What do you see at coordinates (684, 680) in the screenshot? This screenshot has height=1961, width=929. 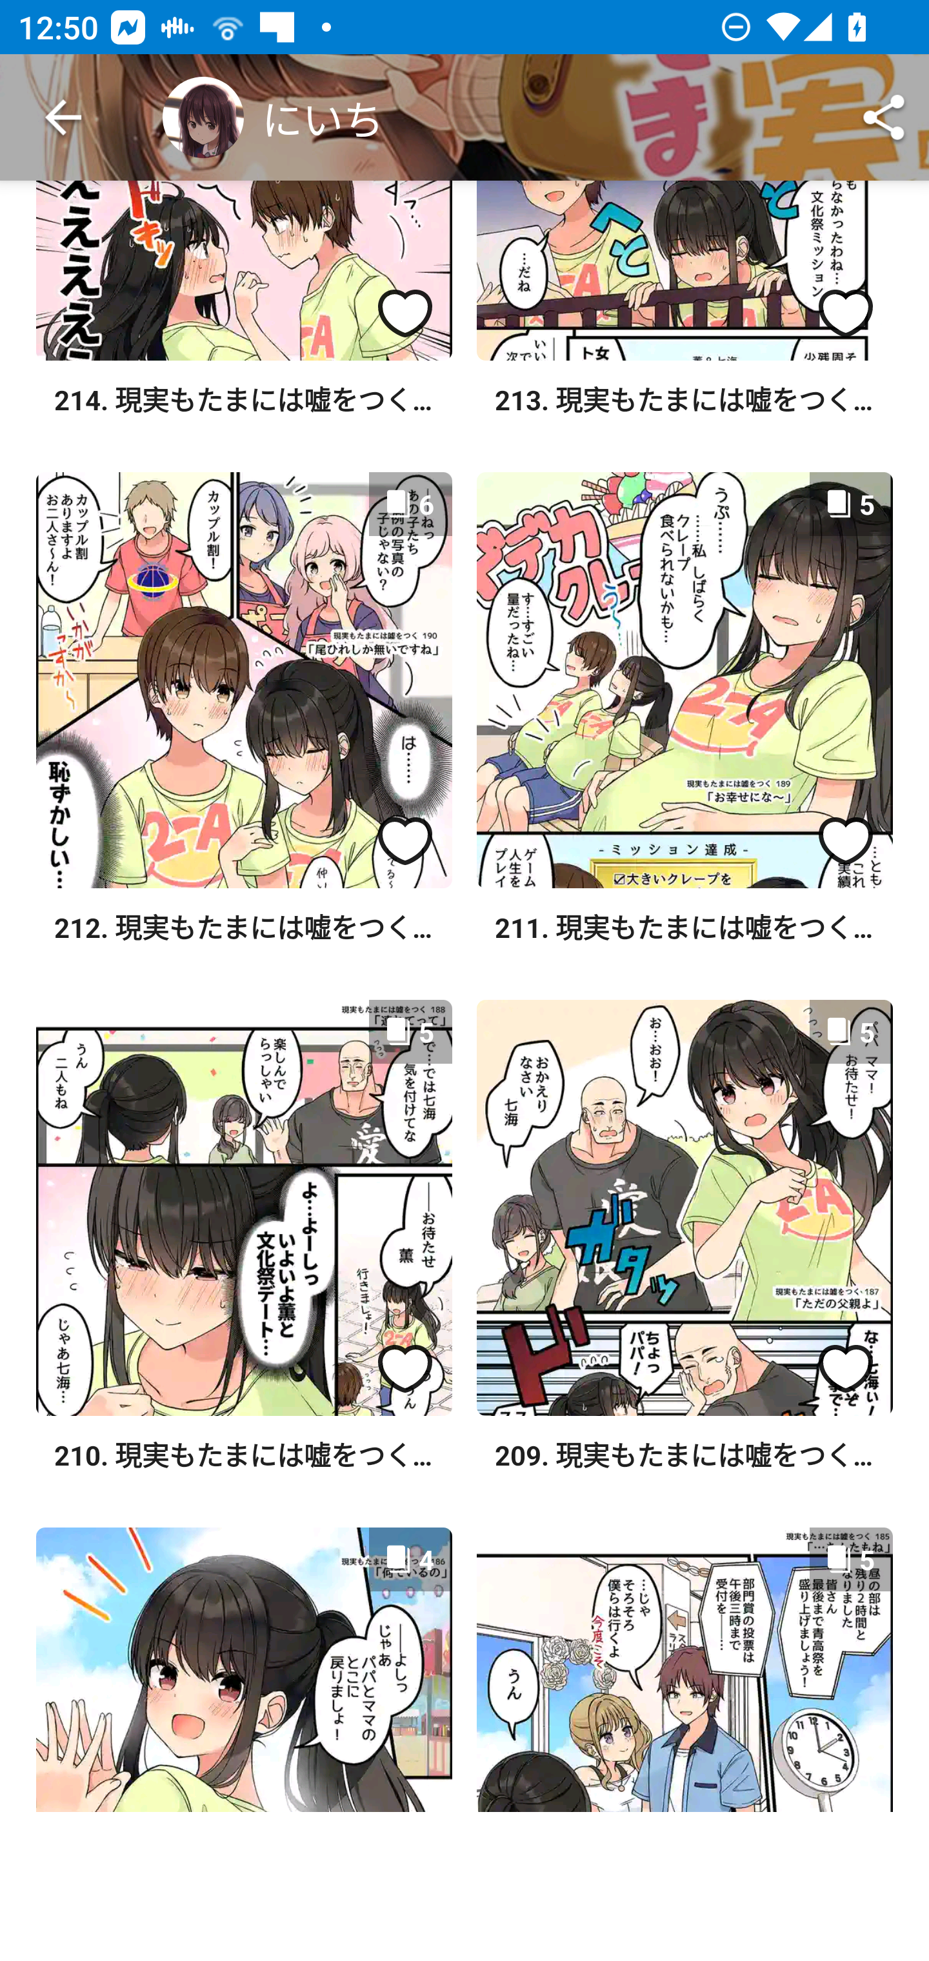 I see `5` at bounding box center [684, 680].